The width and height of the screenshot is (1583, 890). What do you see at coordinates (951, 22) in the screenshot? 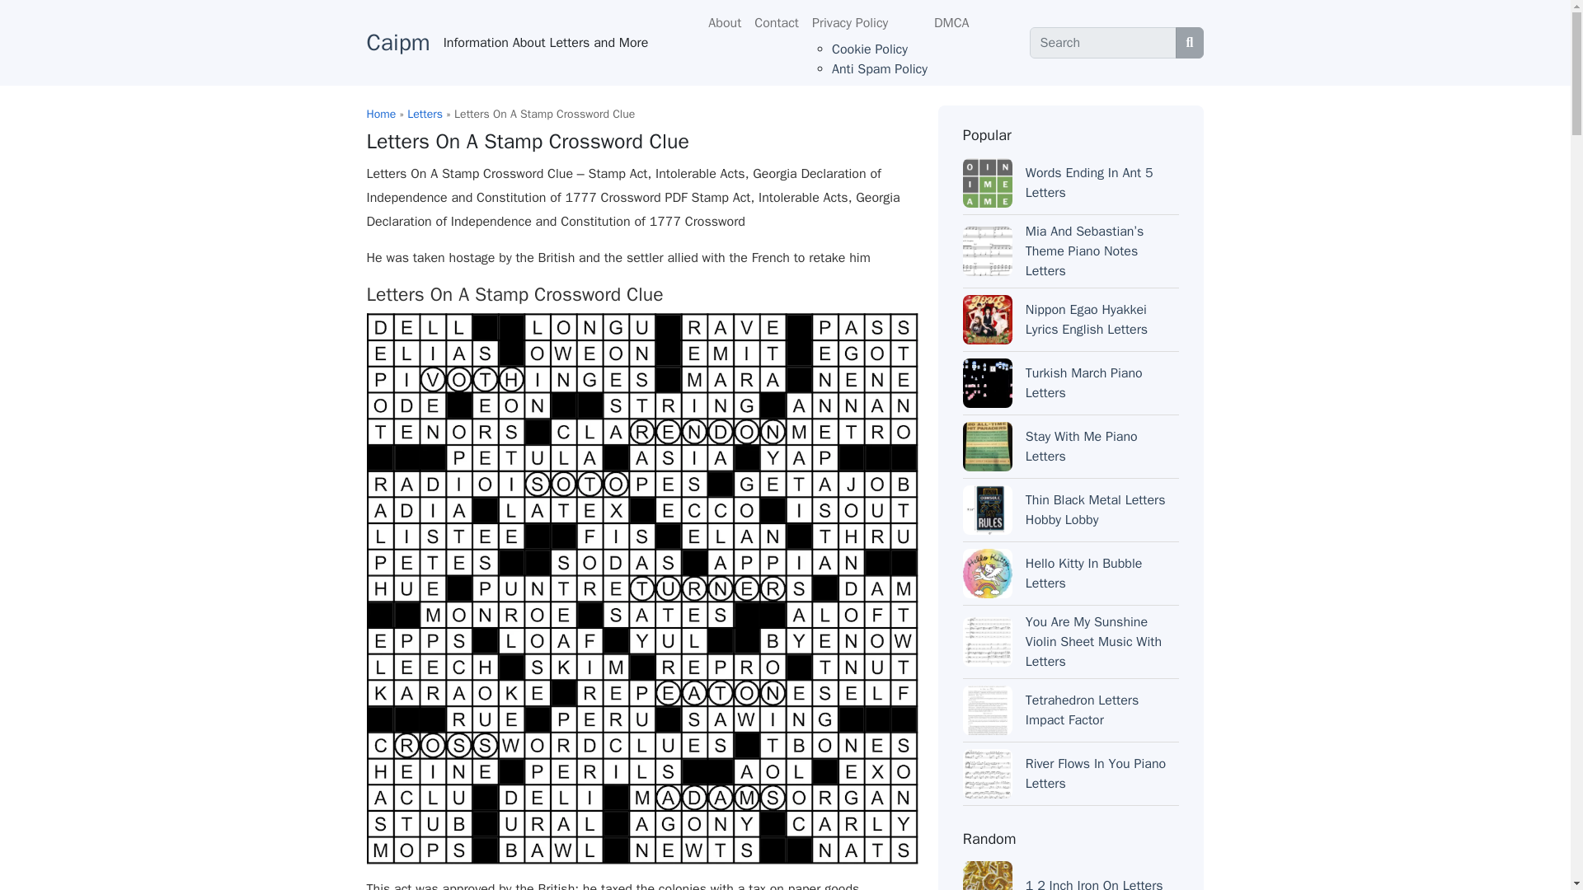
I see `DMCA` at bounding box center [951, 22].